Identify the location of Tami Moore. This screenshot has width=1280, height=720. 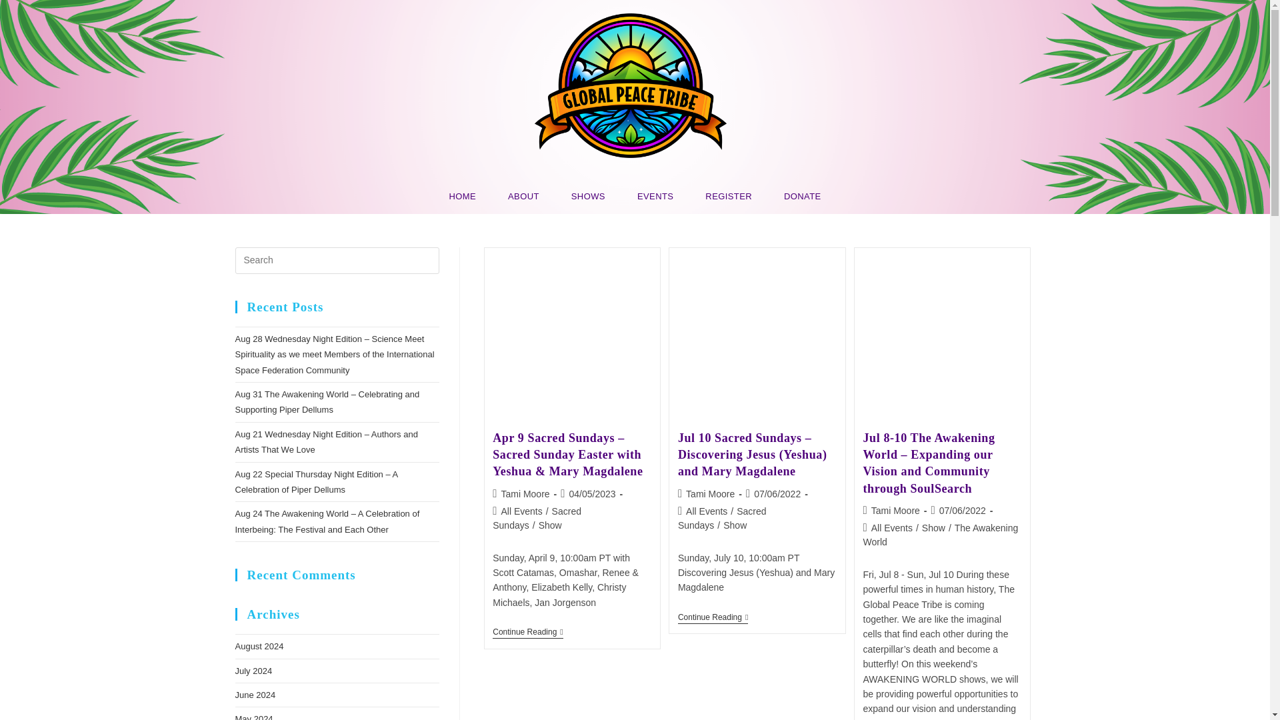
(524, 494).